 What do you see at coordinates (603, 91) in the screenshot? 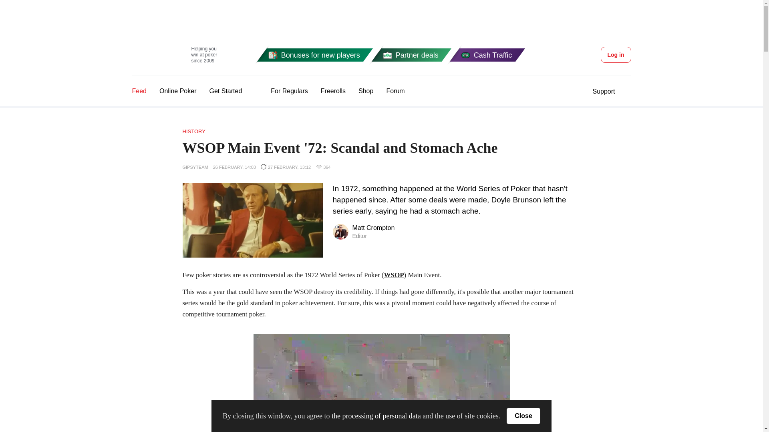
I see `For Regulars` at bounding box center [603, 91].